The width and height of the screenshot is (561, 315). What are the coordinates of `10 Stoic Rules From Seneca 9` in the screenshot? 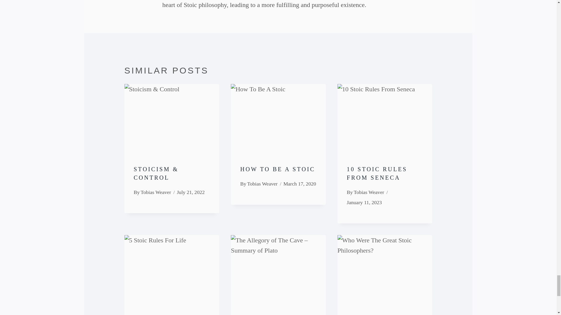 It's located at (385, 116).